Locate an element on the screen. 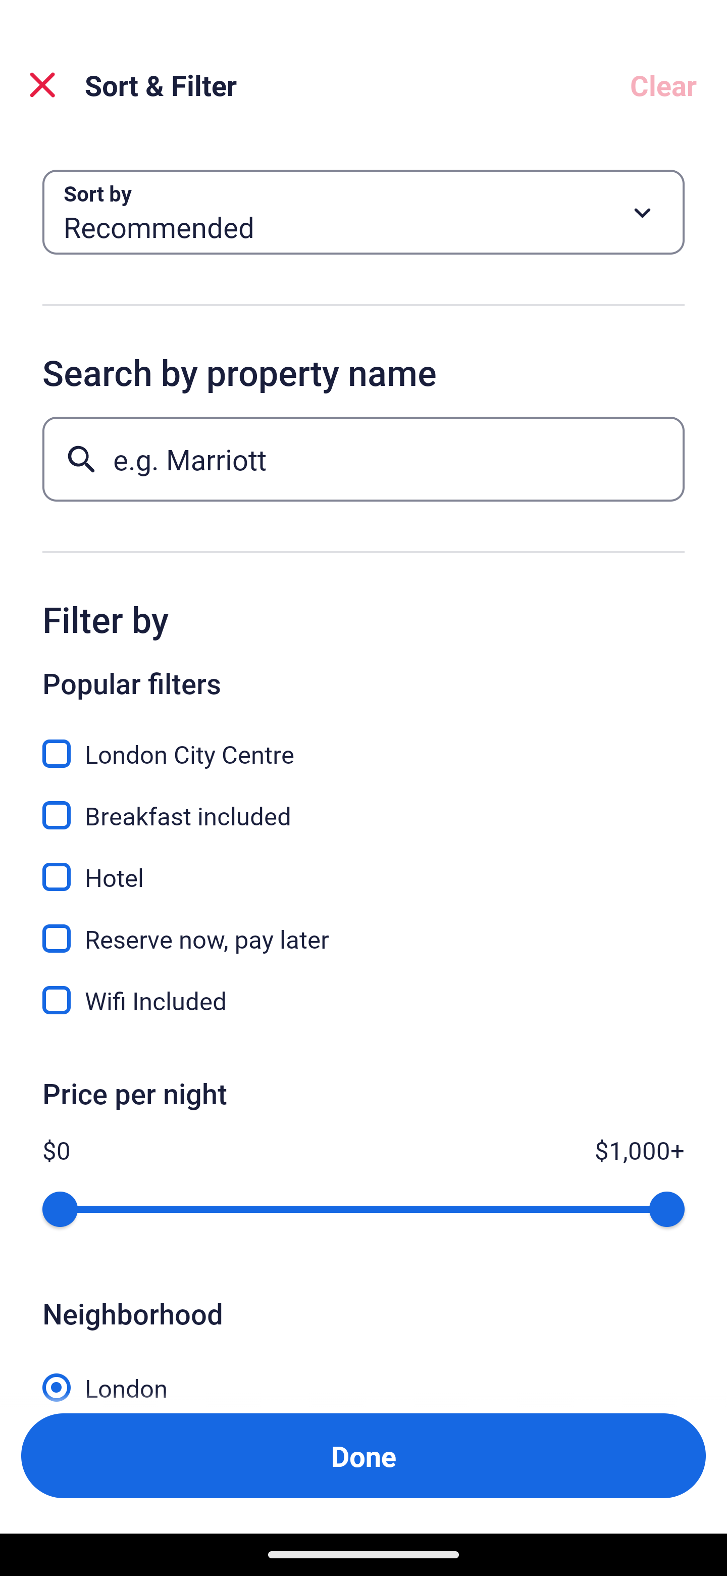 The height and width of the screenshot is (1576, 727). Apply and close Sort and Filter Done is located at coordinates (363, 1456).